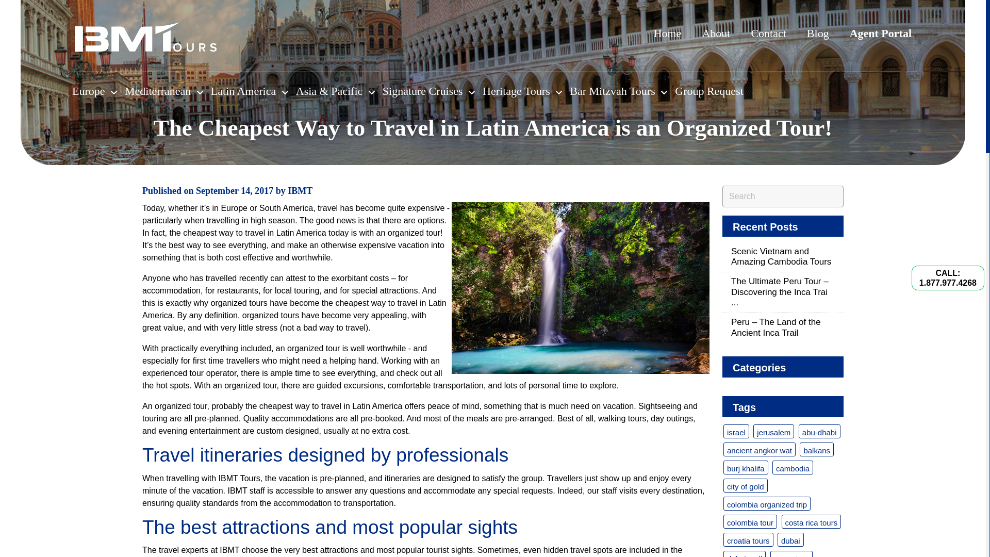 The image size is (990, 557). What do you see at coordinates (818, 33) in the screenshot?
I see `Blog` at bounding box center [818, 33].